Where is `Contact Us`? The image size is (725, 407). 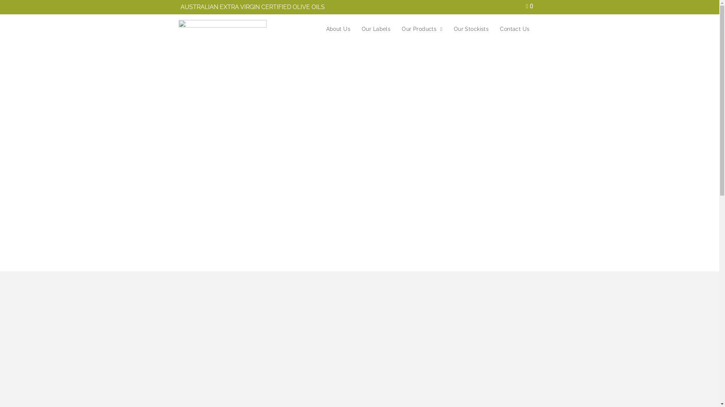
Contact Us is located at coordinates (515, 29).